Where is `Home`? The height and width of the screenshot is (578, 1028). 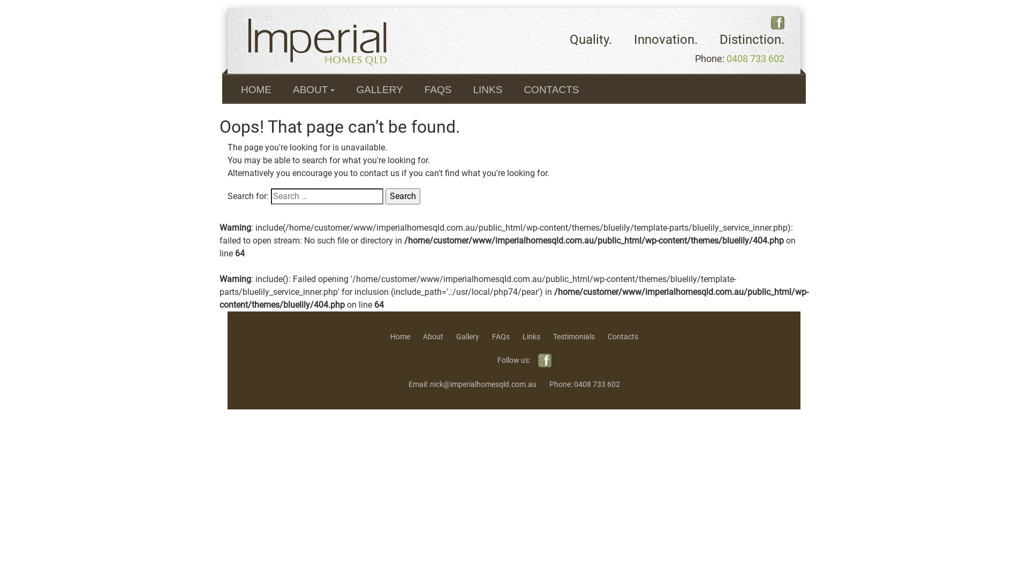
Home is located at coordinates (399, 337).